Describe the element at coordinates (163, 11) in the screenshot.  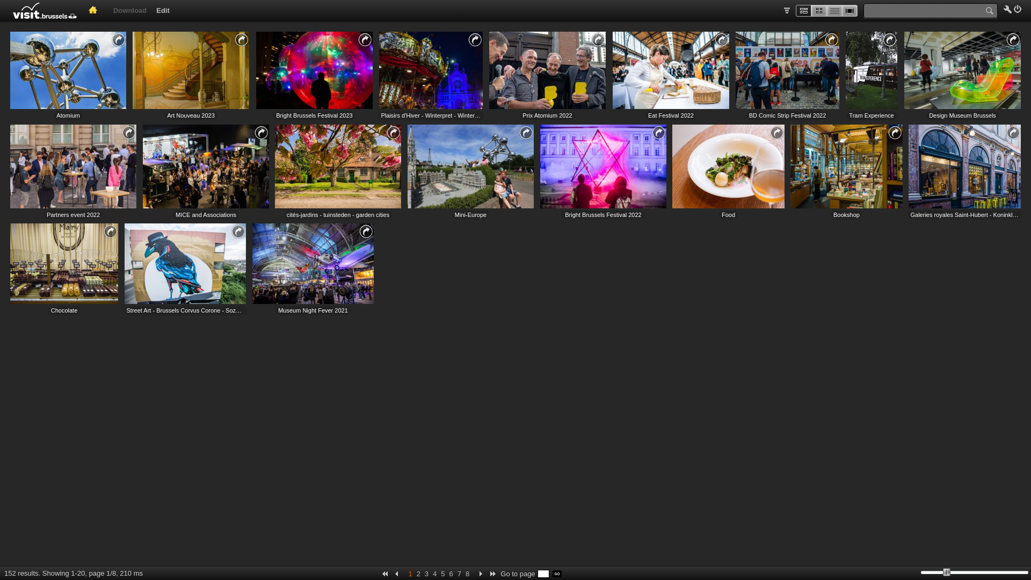
I see `Edit` at that location.